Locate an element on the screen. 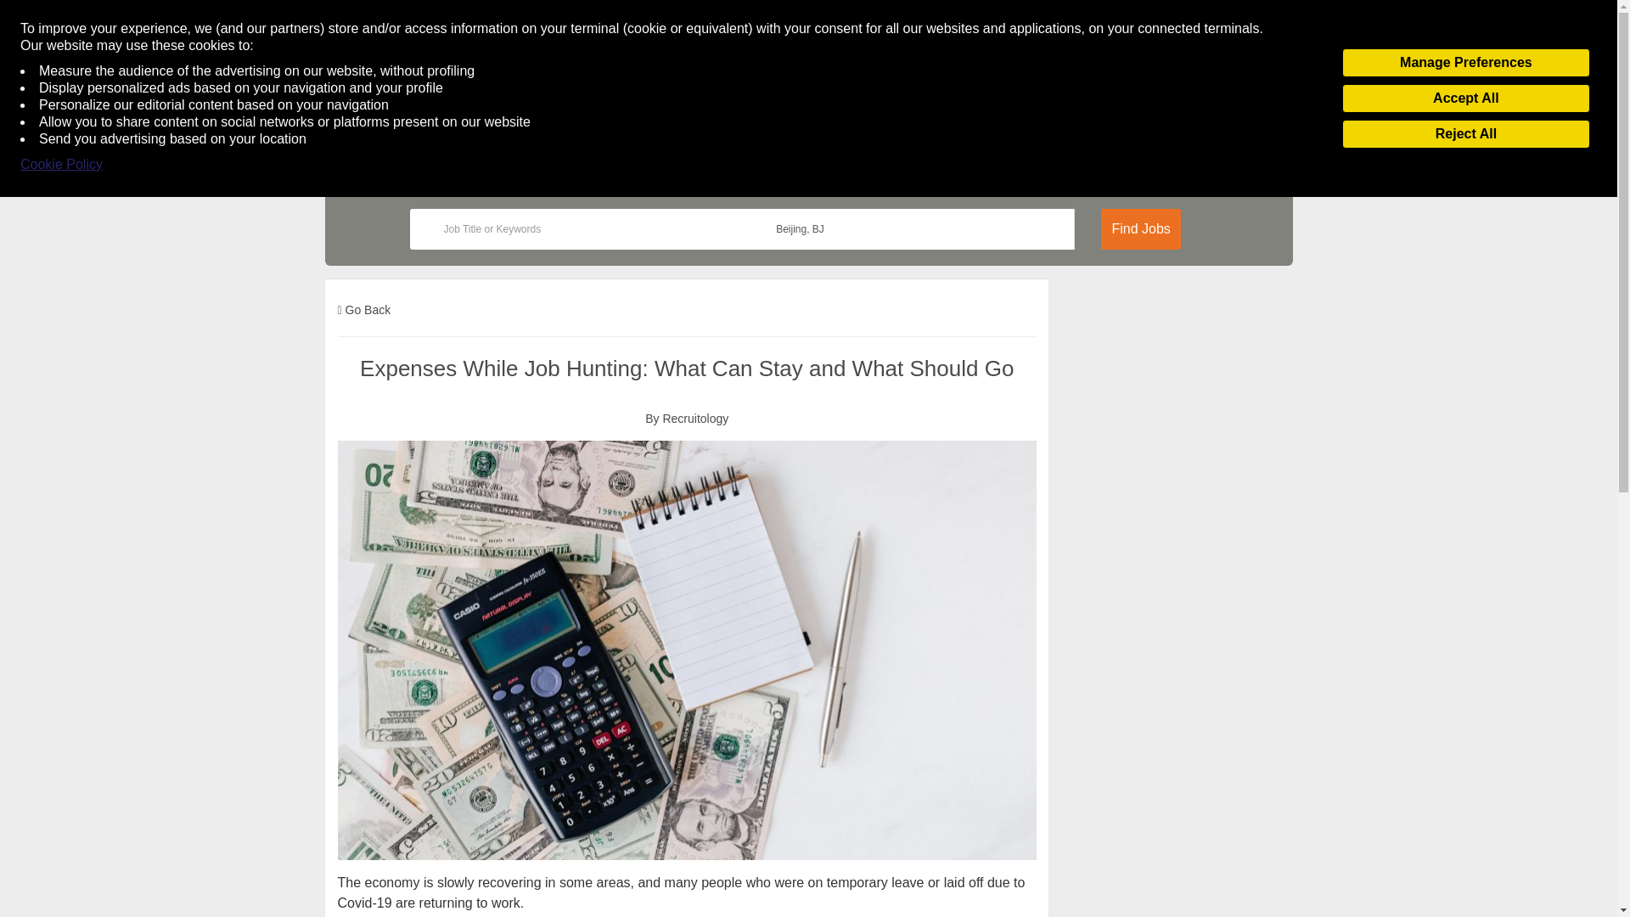 The image size is (1630, 917). Get Job Alerts is located at coordinates (462, 141).